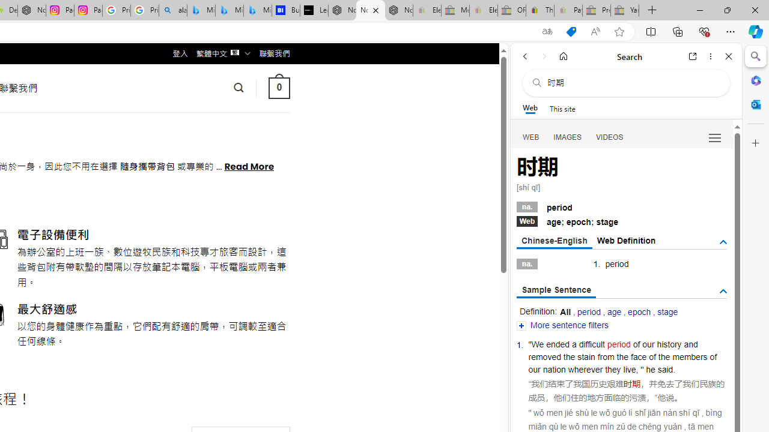 The width and height of the screenshot is (769, 432). I want to click on Yard, Garden & Outdoor Living - Sleeping, so click(625, 11).